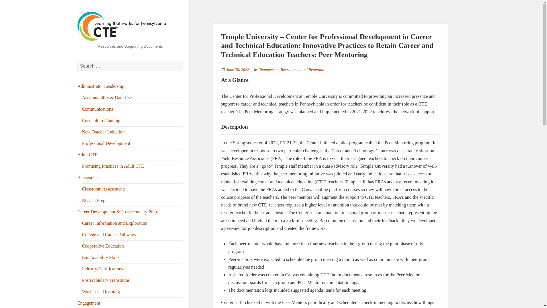 Image resolution: width=547 pixels, height=308 pixels. I want to click on Curriculum Planning, so click(101, 120).